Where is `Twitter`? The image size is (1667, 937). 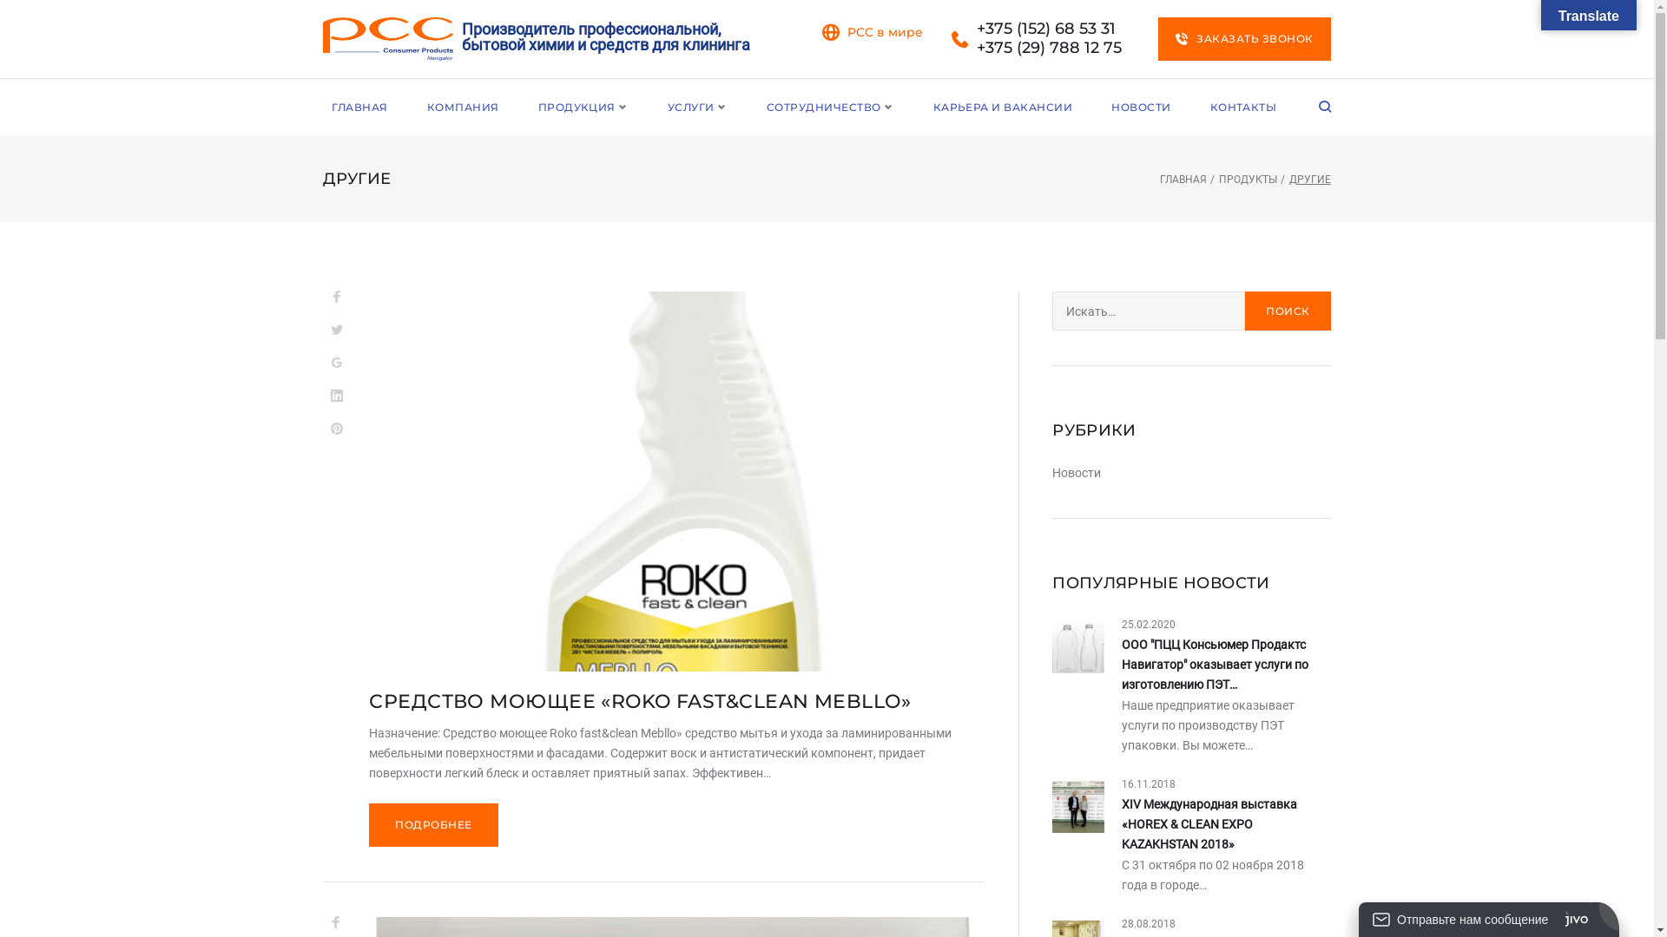 Twitter is located at coordinates (337, 331).